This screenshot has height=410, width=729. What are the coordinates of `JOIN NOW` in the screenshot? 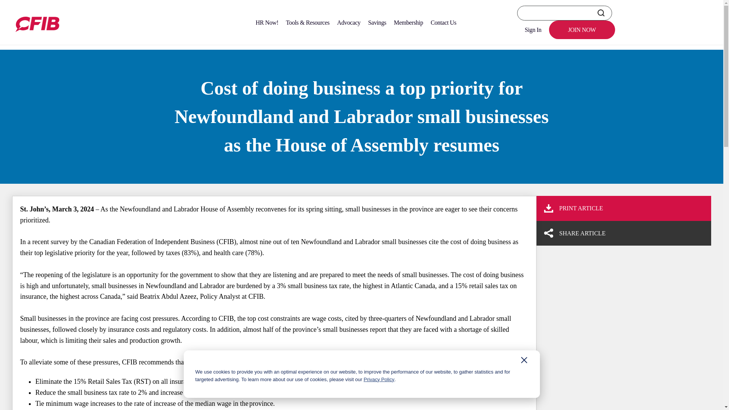 It's located at (582, 30).